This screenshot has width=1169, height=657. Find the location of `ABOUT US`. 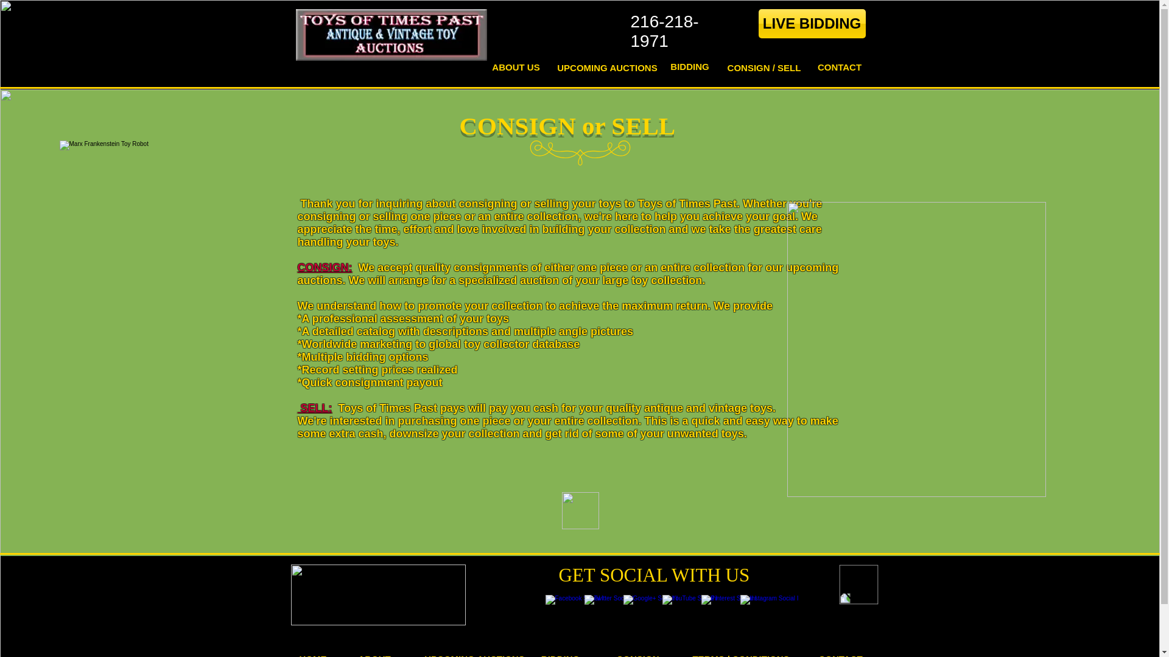

ABOUT US is located at coordinates (516, 66).